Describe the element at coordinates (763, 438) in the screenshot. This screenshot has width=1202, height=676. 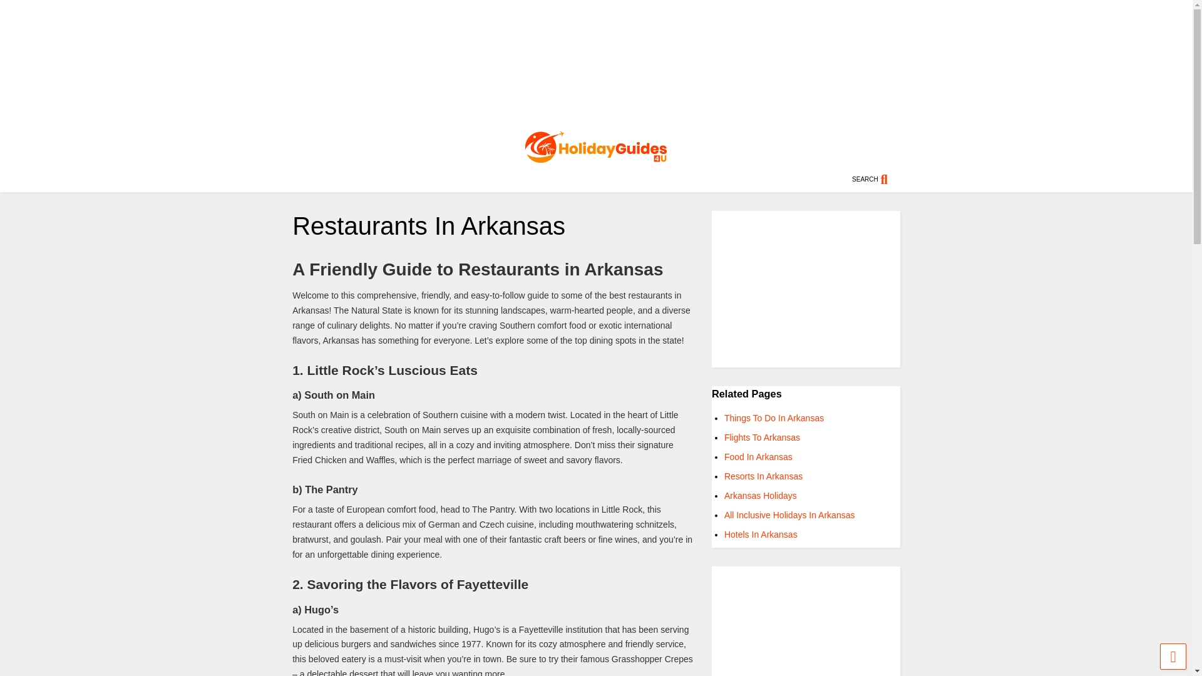
I see `Flights To Arkansas` at that location.